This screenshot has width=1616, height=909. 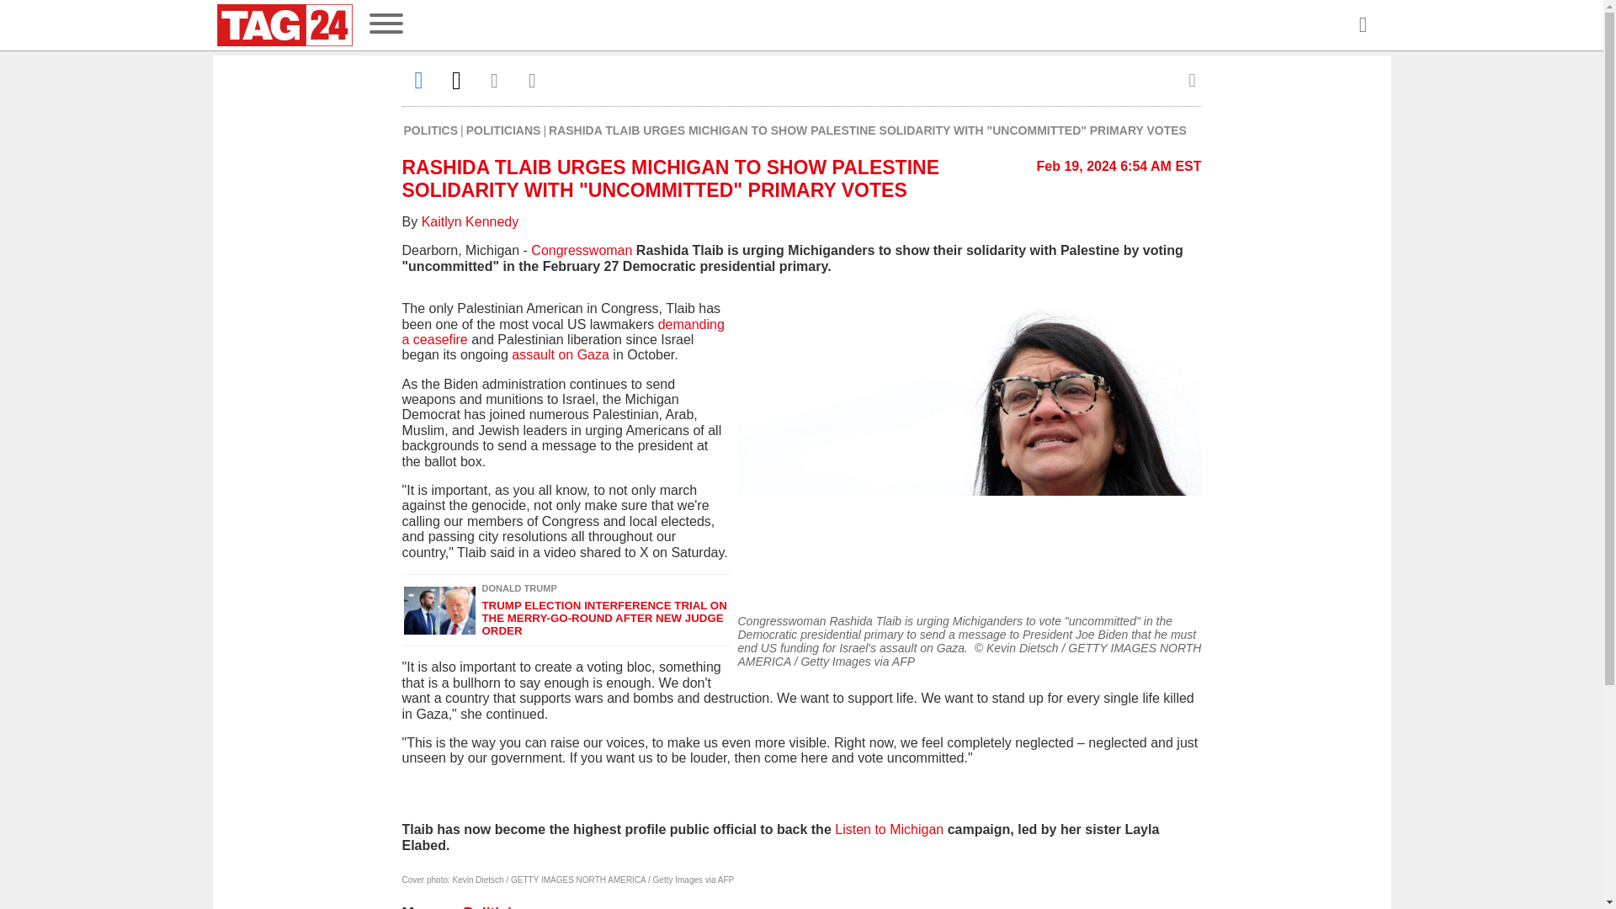 What do you see at coordinates (532, 80) in the screenshot?
I see `Copy link` at bounding box center [532, 80].